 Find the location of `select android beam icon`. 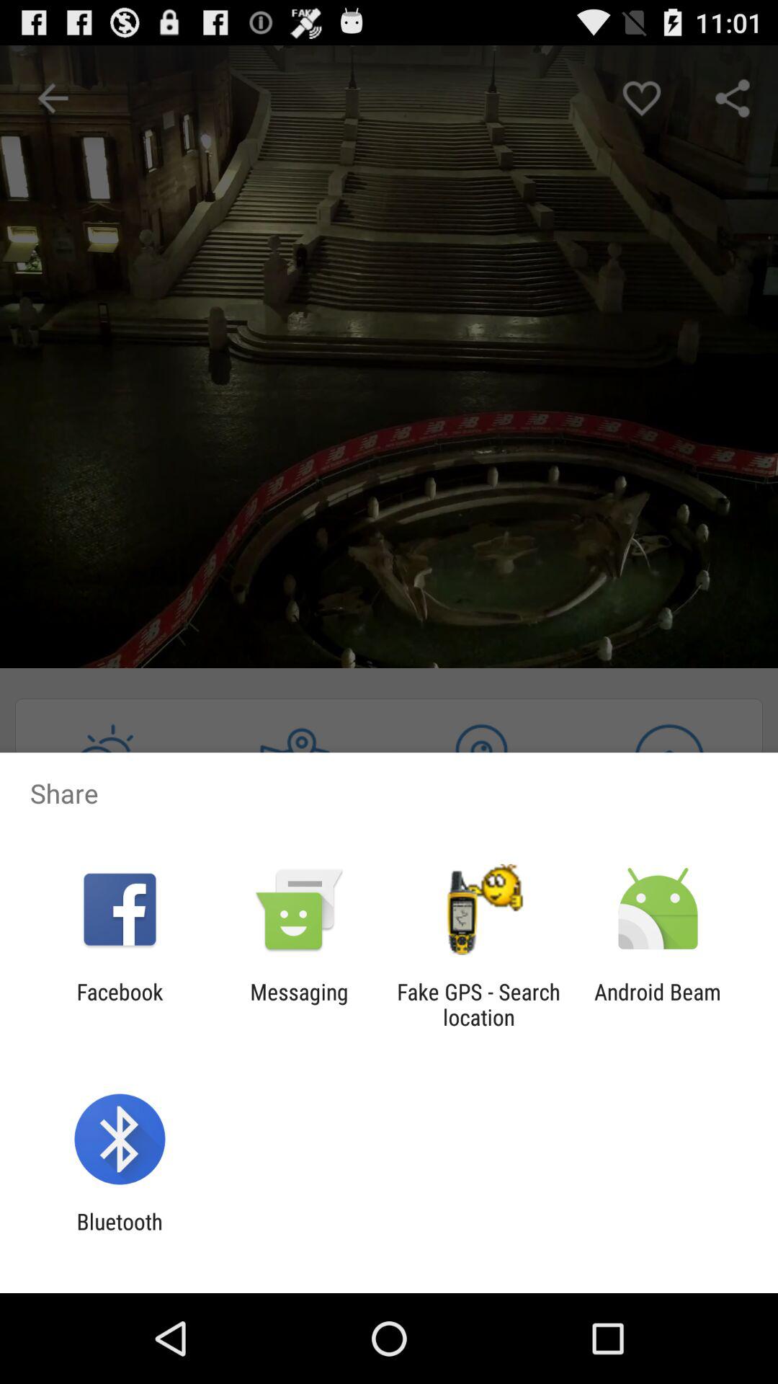

select android beam icon is located at coordinates (658, 1004).